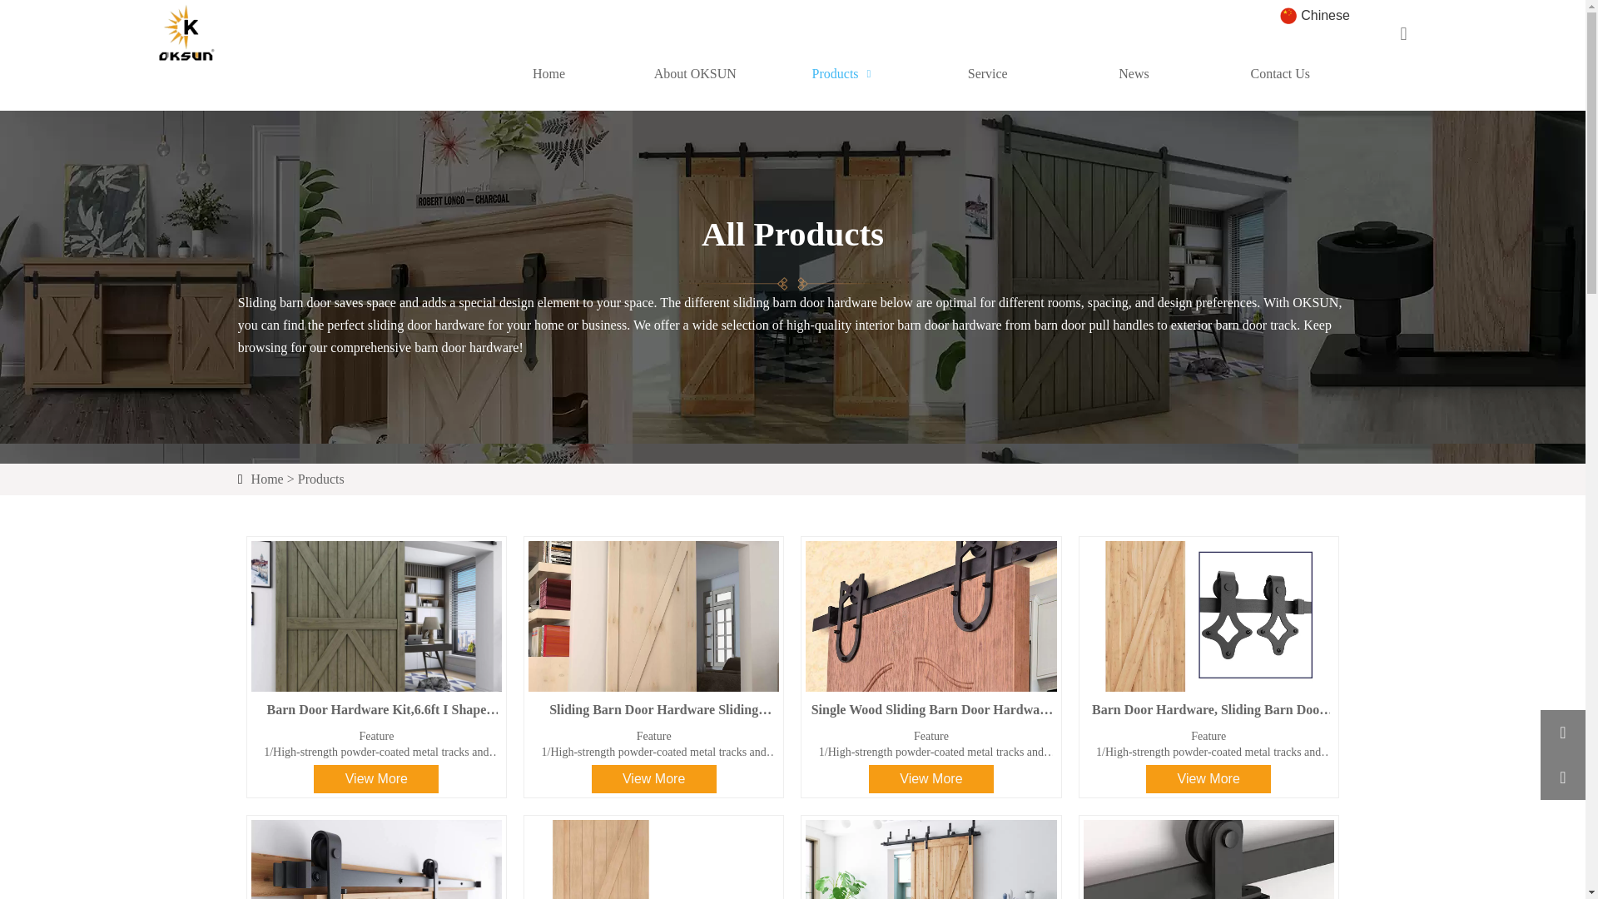 The width and height of the screenshot is (1598, 899). Describe the element at coordinates (267, 479) in the screenshot. I see `Home` at that location.